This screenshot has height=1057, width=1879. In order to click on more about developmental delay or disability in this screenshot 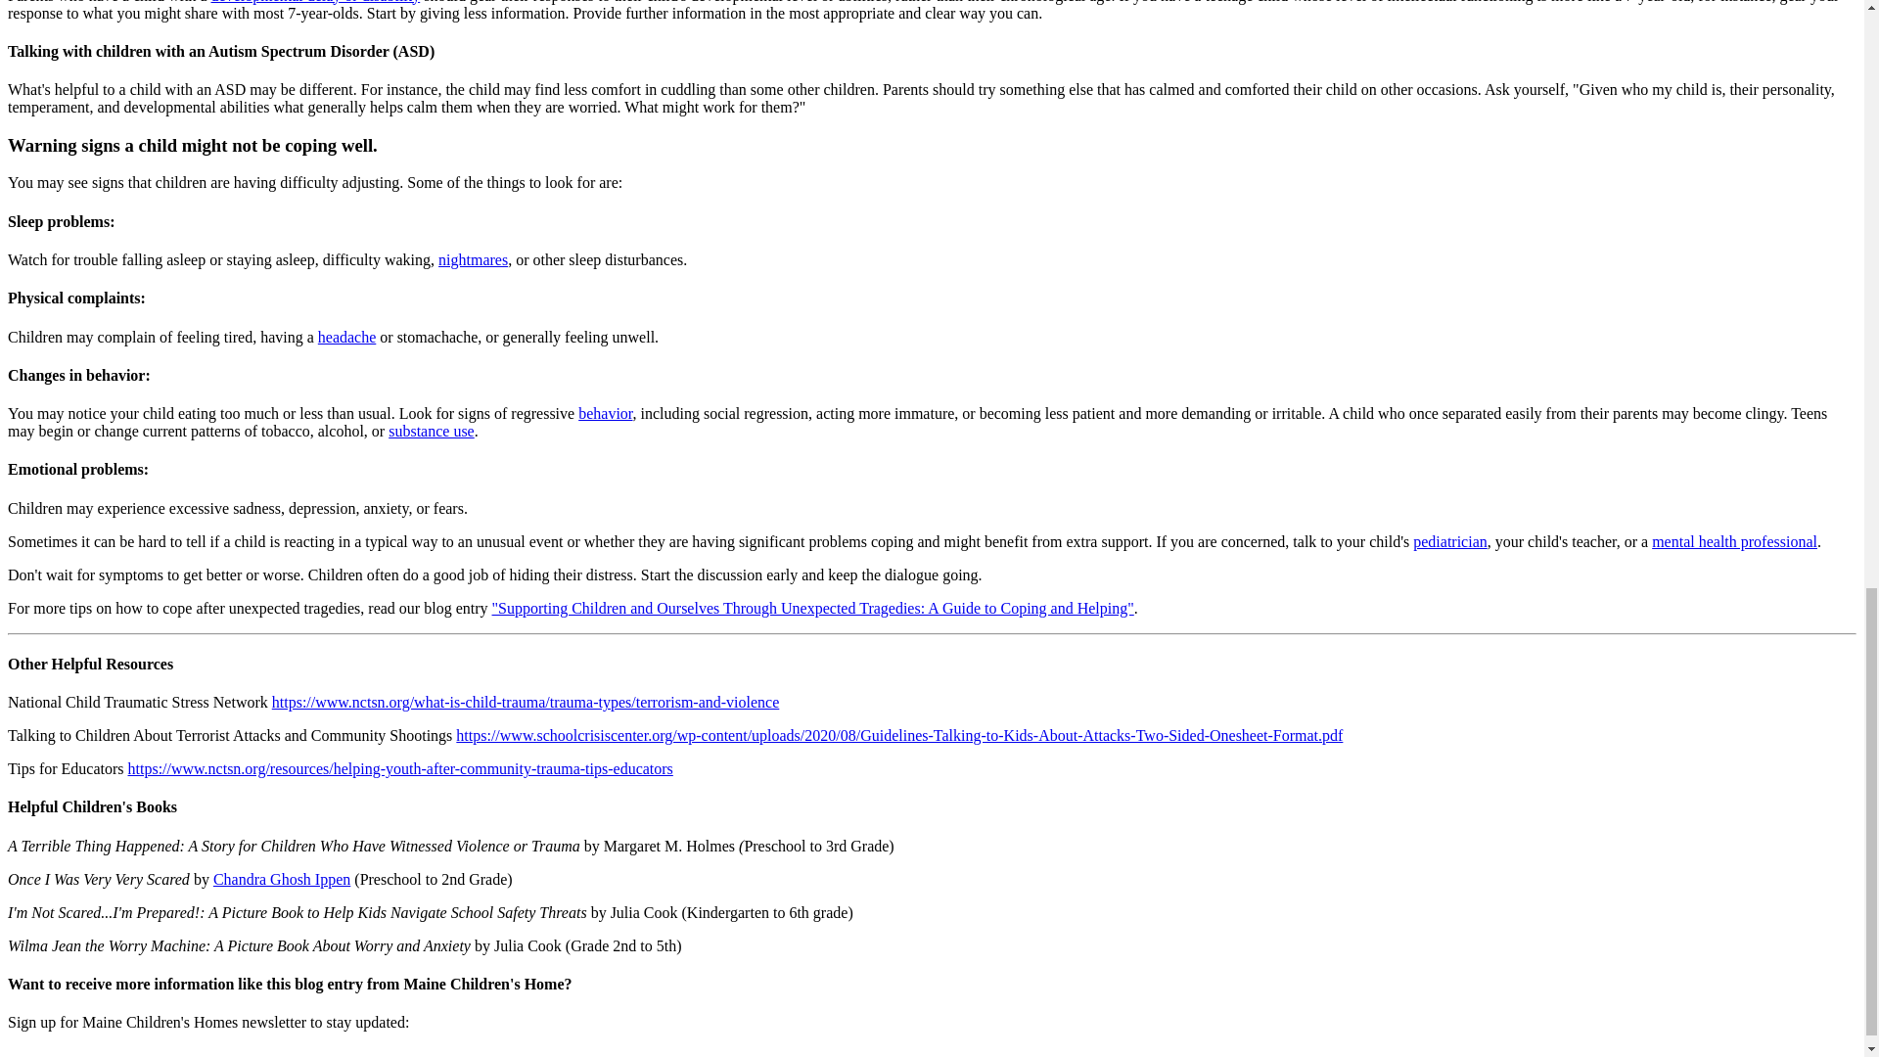, I will do `click(315, 2)`.